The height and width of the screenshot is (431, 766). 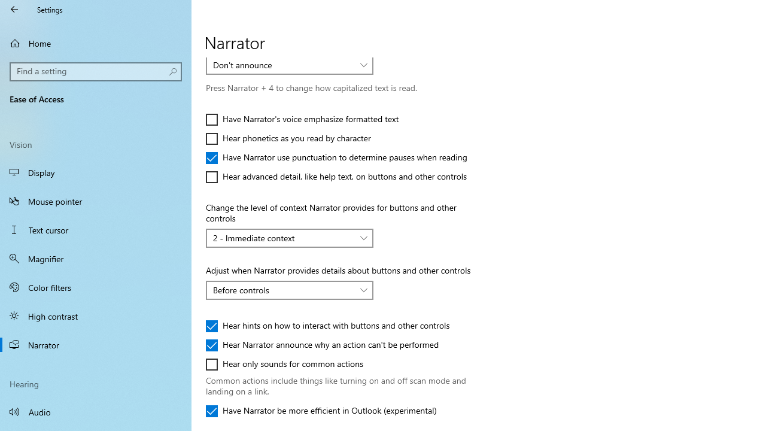 I want to click on Search box, Find a setting, so click(x=96, y=72).